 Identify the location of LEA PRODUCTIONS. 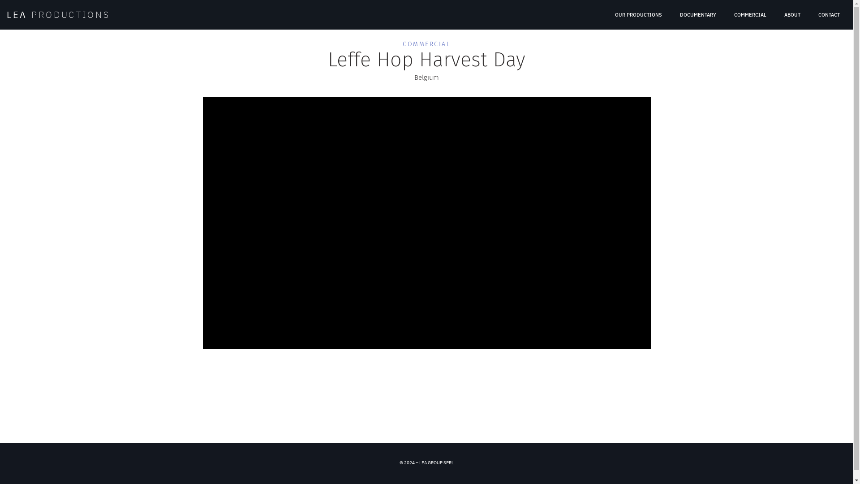
(58, 14).